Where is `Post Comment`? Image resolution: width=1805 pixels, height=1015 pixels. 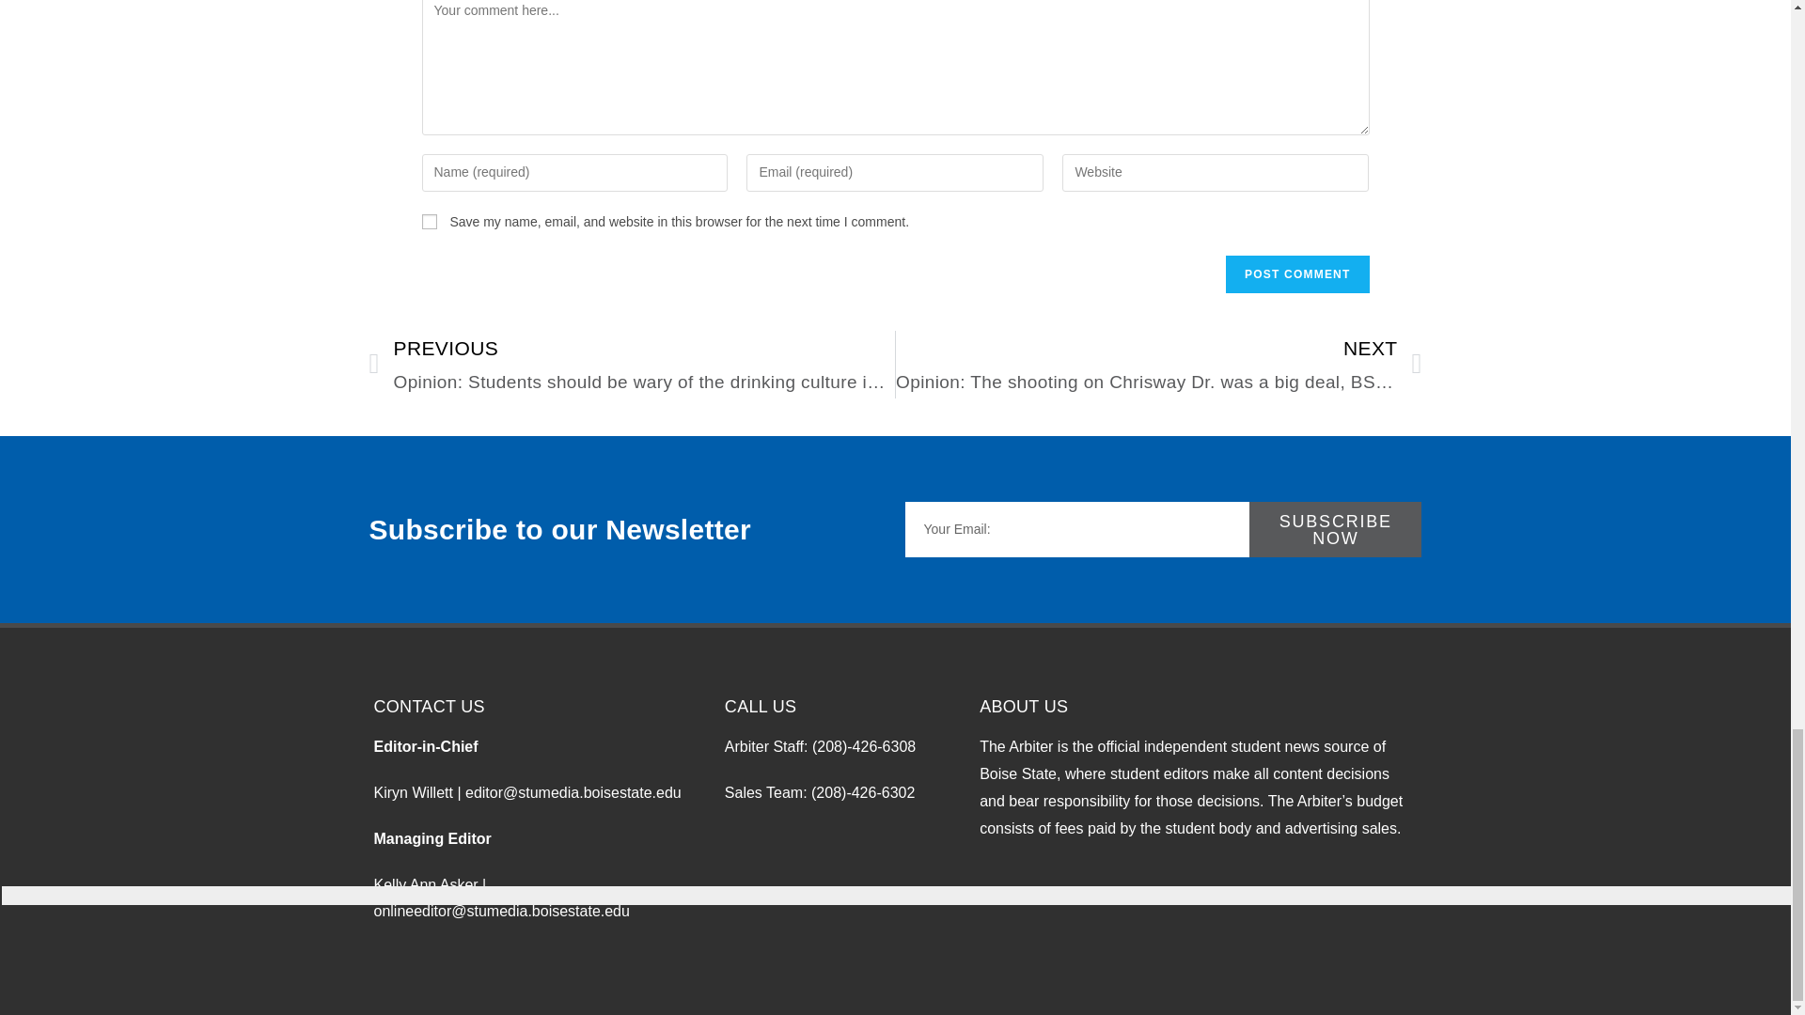
Post Comment is located at coordinates (1296, 274).